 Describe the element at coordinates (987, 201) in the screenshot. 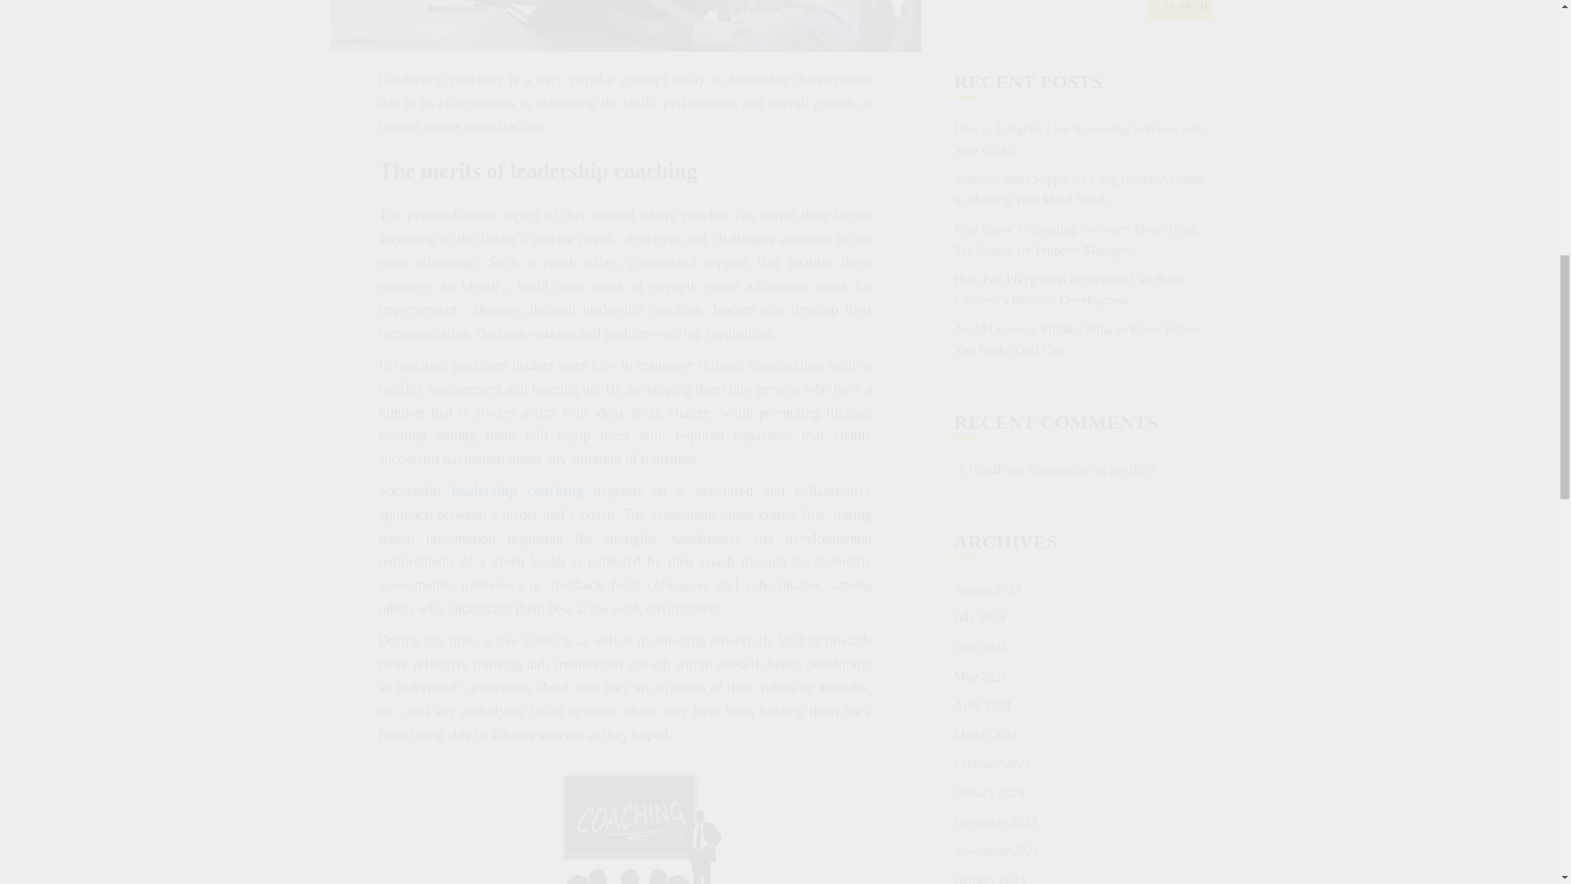

I see `August 2024` at that location.